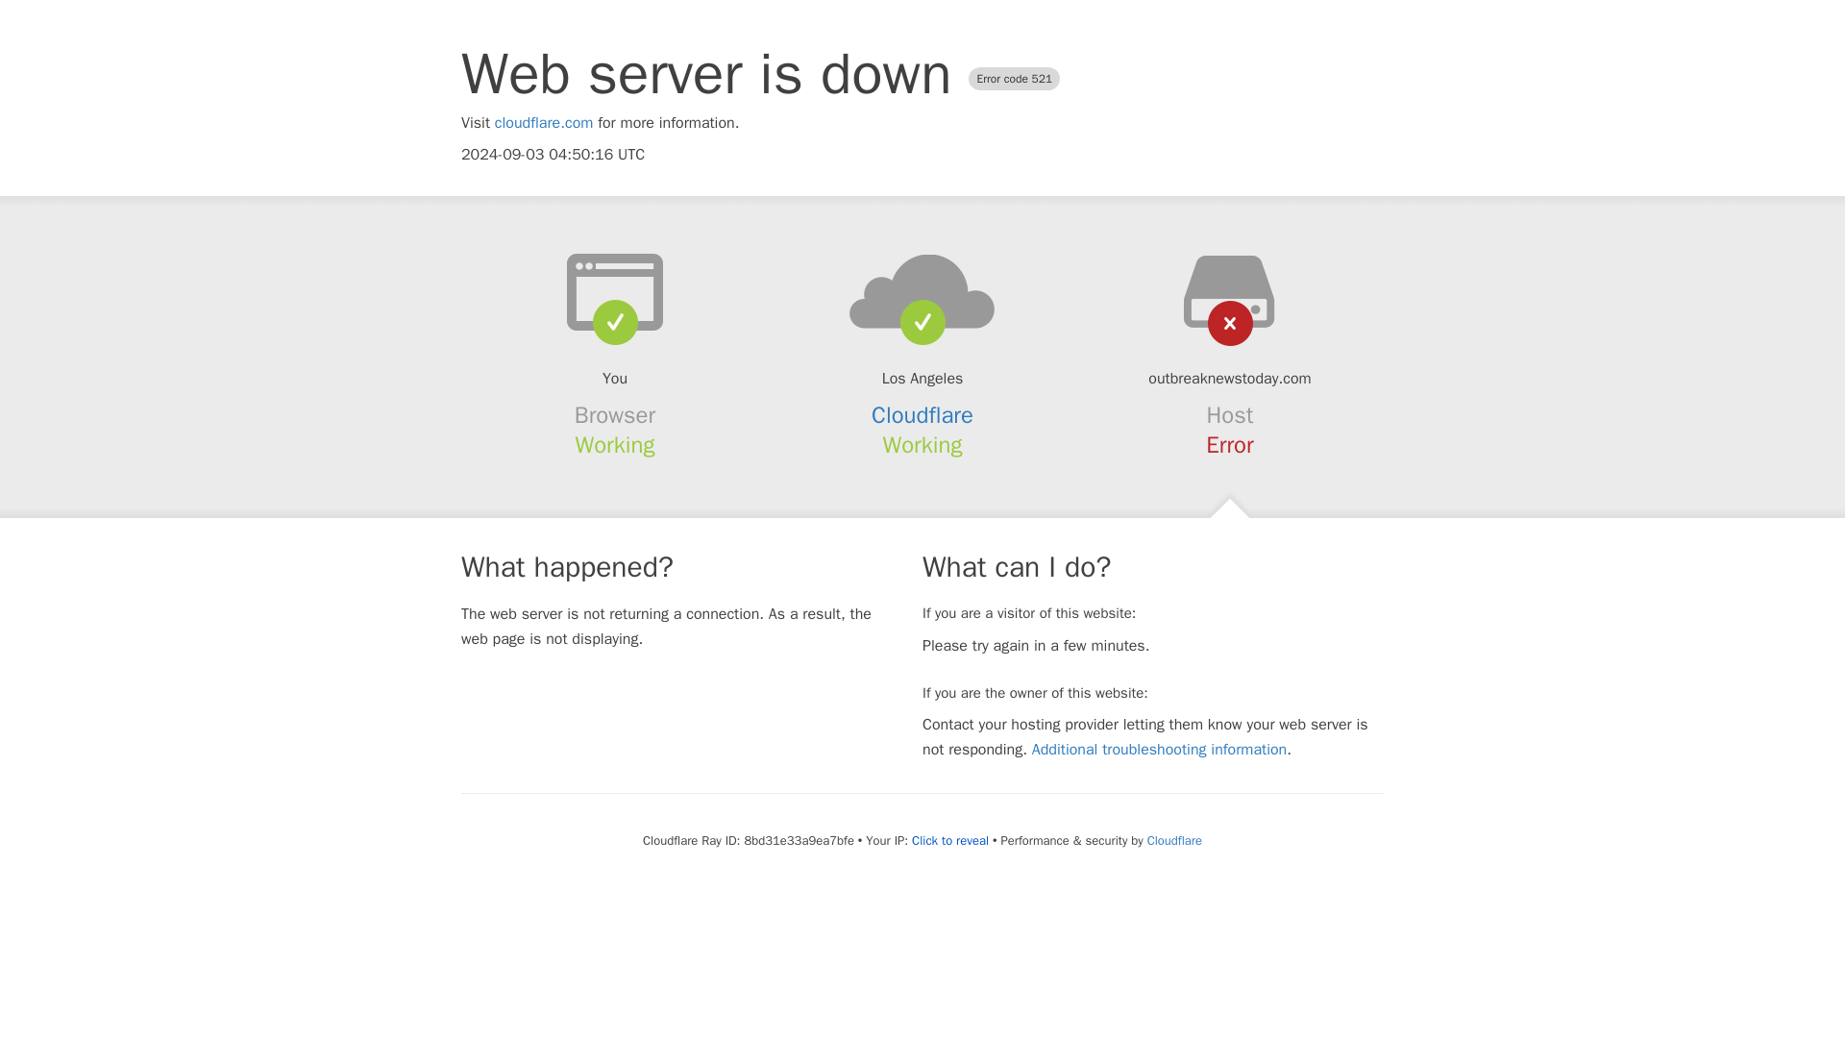 This screenshot has width=1845, height=1038. Describe the element at coordinates (544, 123) in the screenshot. I see `cloudflare.com` at that location.